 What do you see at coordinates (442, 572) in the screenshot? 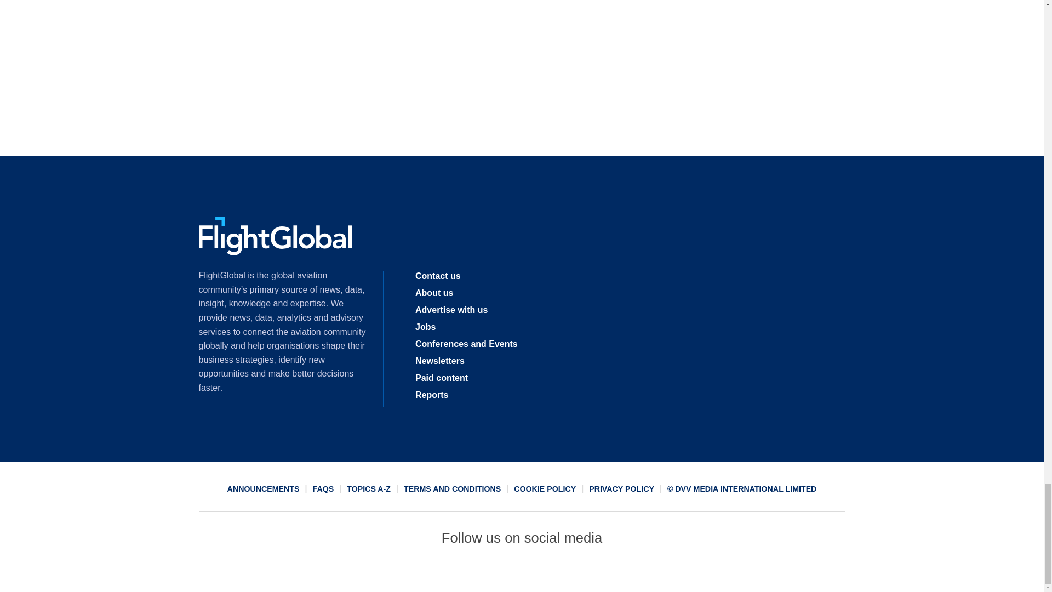
I see `Connect with us on Facebook` at bounding box center [442, 572].